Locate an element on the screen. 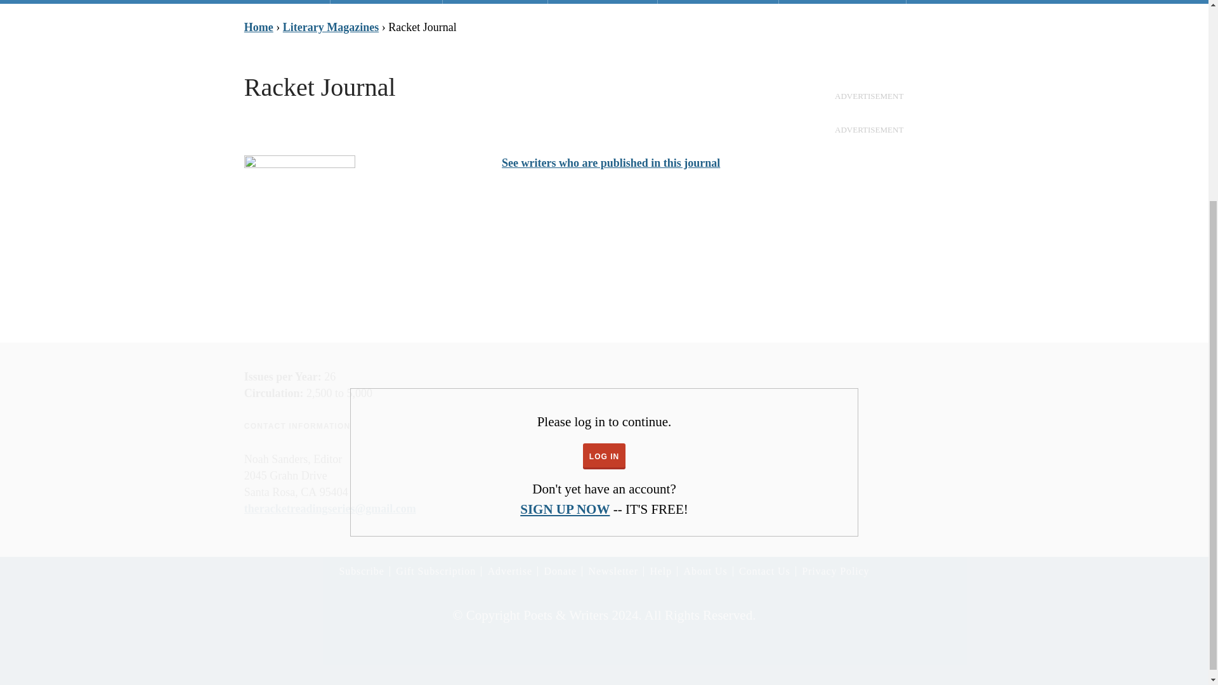  PROMOTE YOUR WRITING is located at coordinates (386, 2).